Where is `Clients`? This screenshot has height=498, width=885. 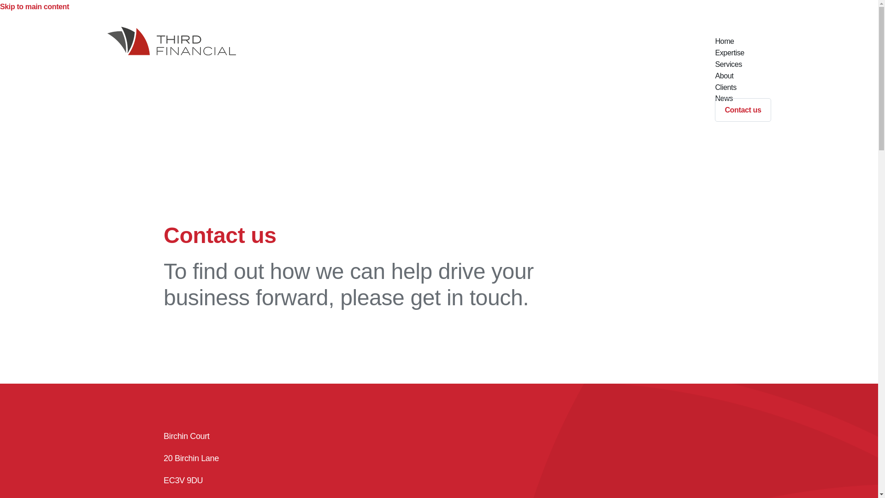
Clients is located at coordinates (725, 87).